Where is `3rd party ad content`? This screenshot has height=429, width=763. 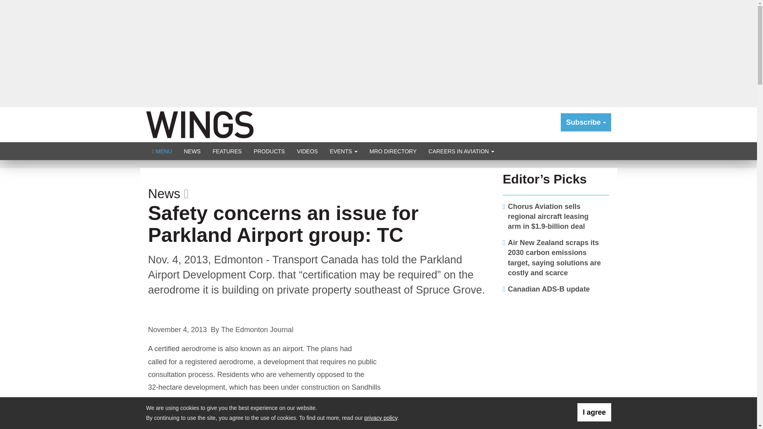 3rd party ad content is located at coordinates (556, 350).